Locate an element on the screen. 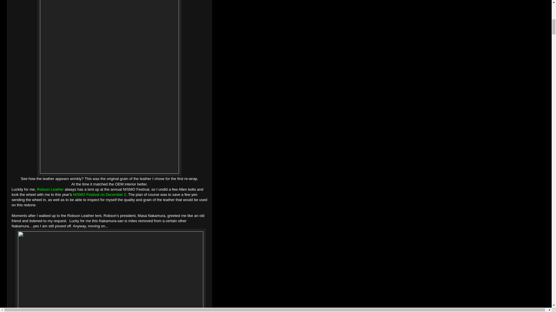 This screenshot has height=312, width=556. NISMO Festival on December 2 is located at coordinates (99, 195).